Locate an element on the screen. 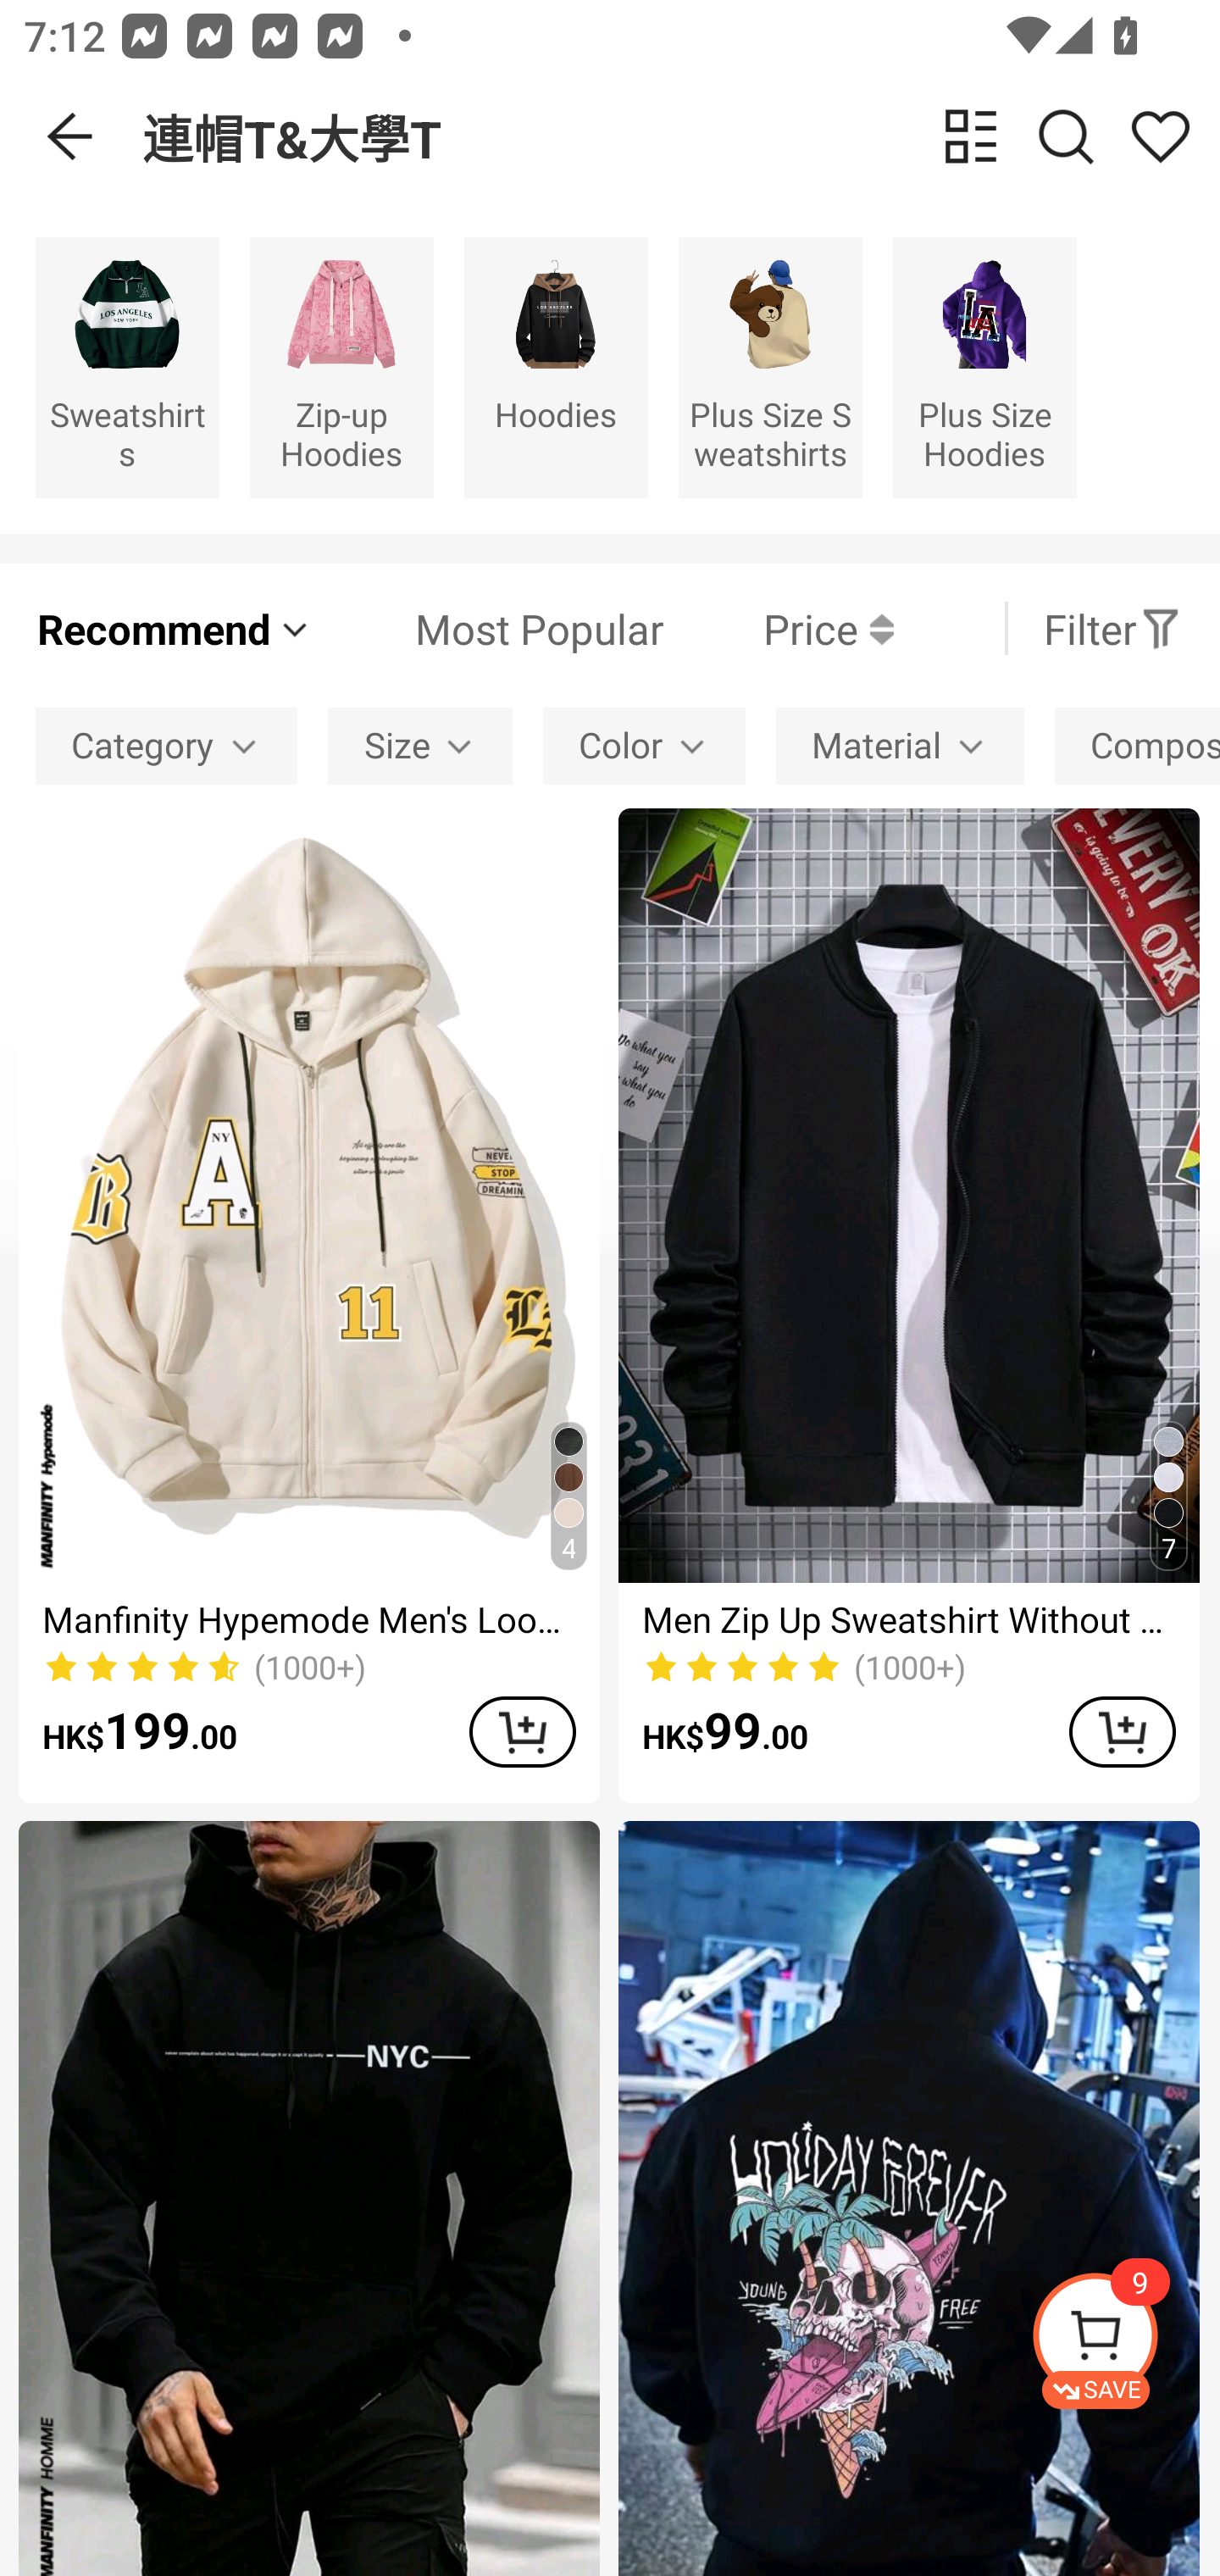 Image resolution: width=1220 pixels, height=2576 pixels. Recommend is located at coordinates (175, 628).